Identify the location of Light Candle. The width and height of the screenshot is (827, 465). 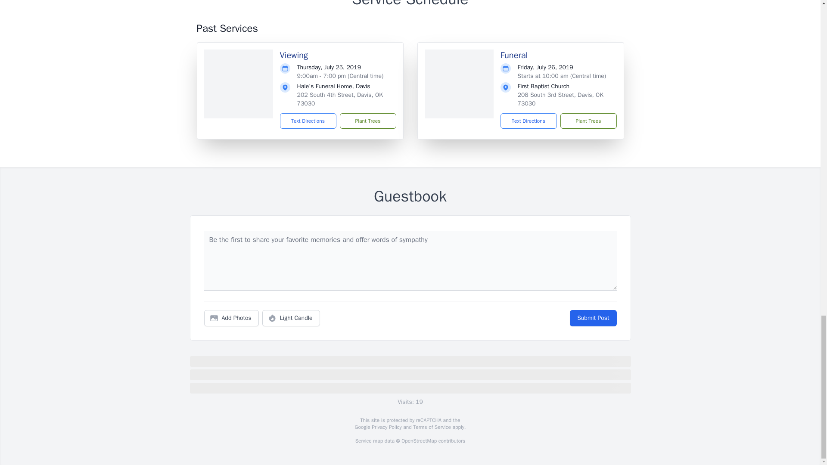
(291, 318).